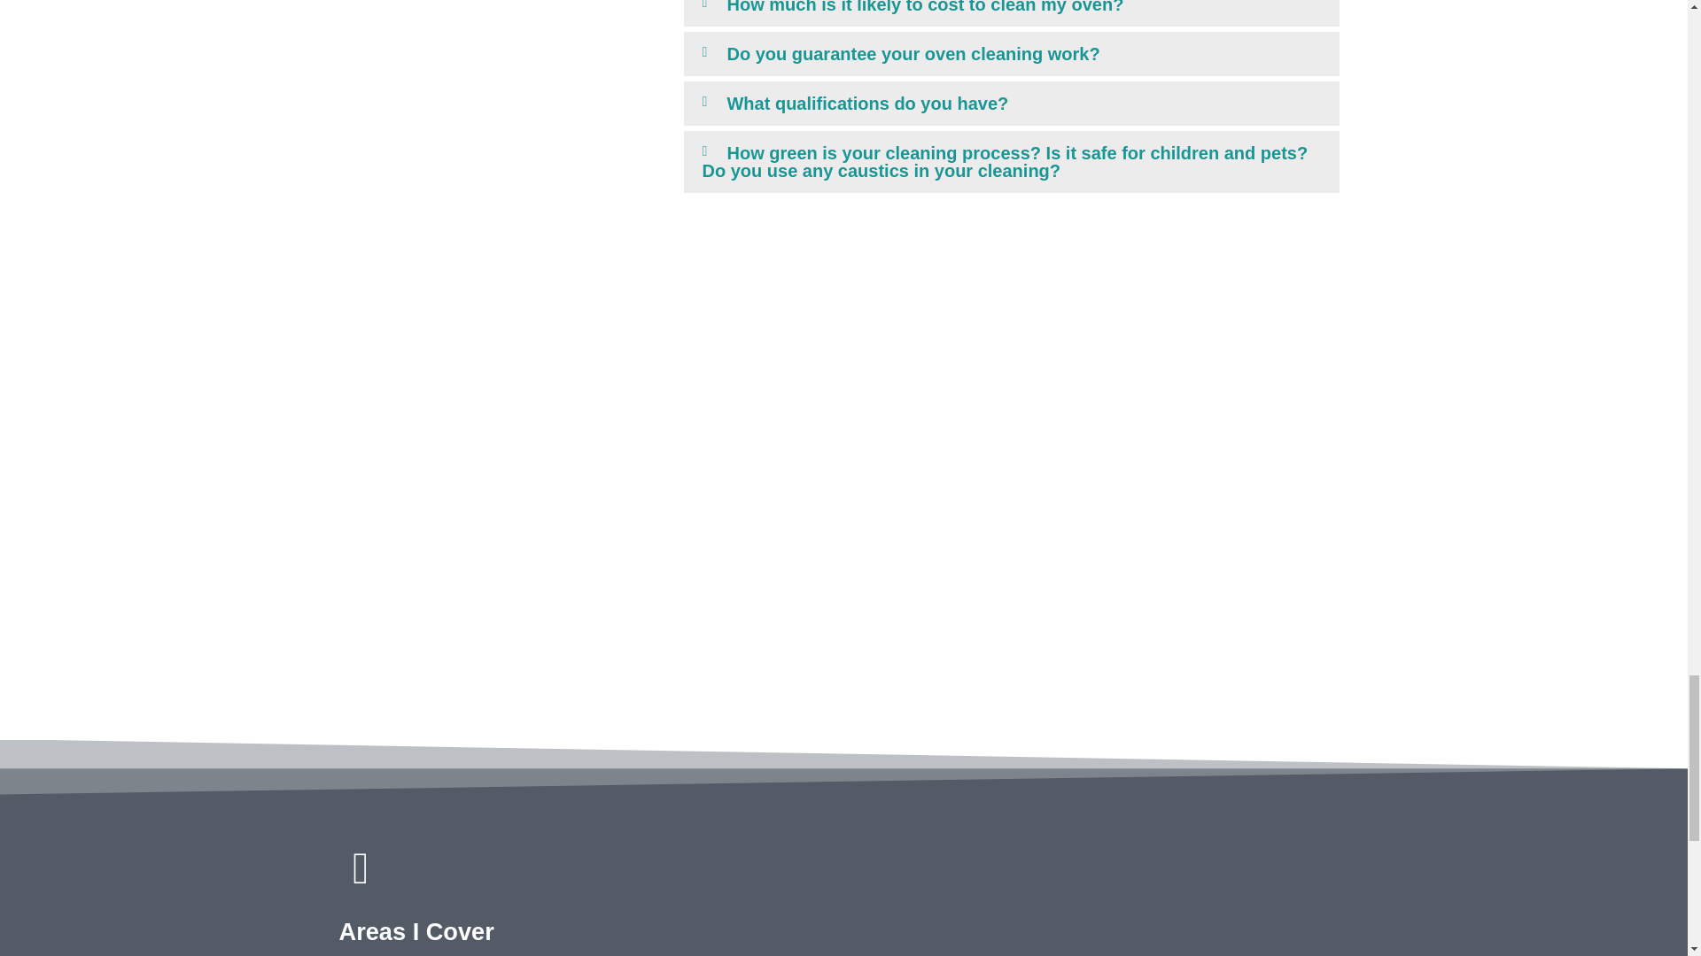 The image size is (1701, 956). Describe the element at coordinates (1102, 911) in the screenshot. I see `Kings Langley, Hertforshire, United Kingdom` at that location.